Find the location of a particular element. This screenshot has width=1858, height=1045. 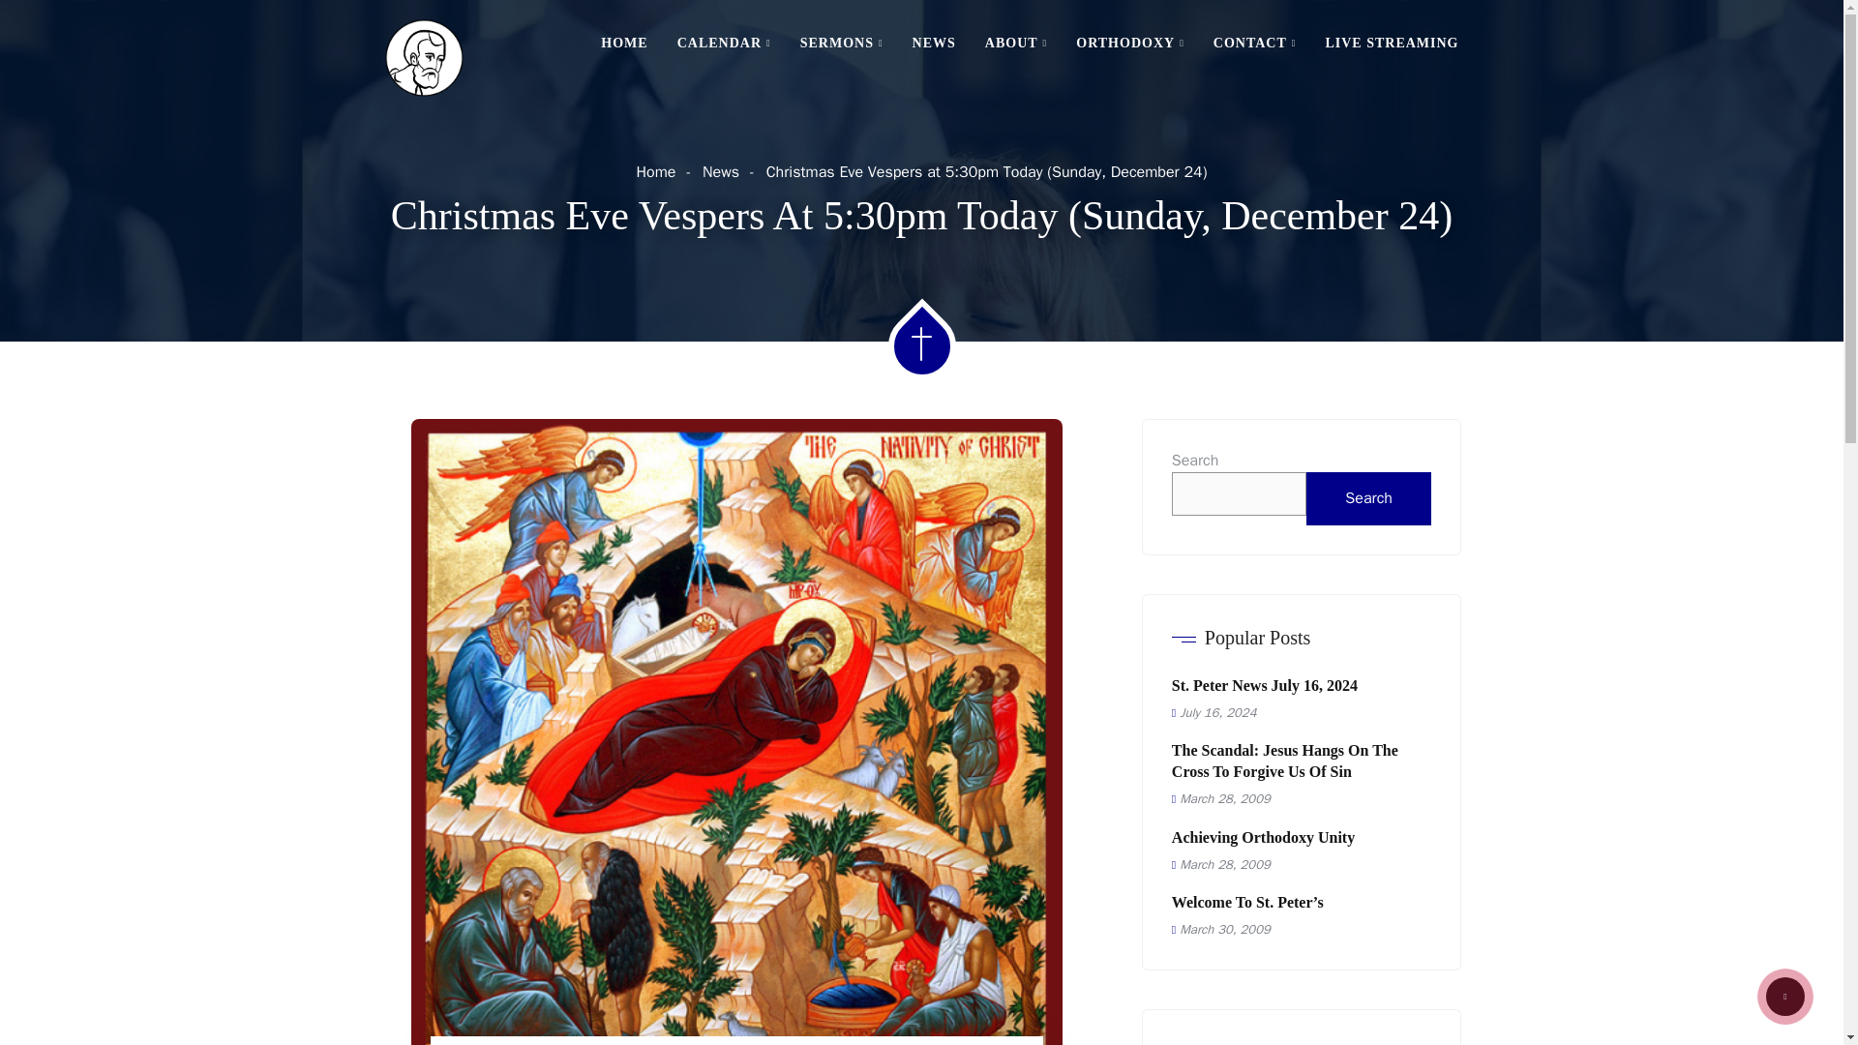

CALENDAR is located at coordinates (724, 43).